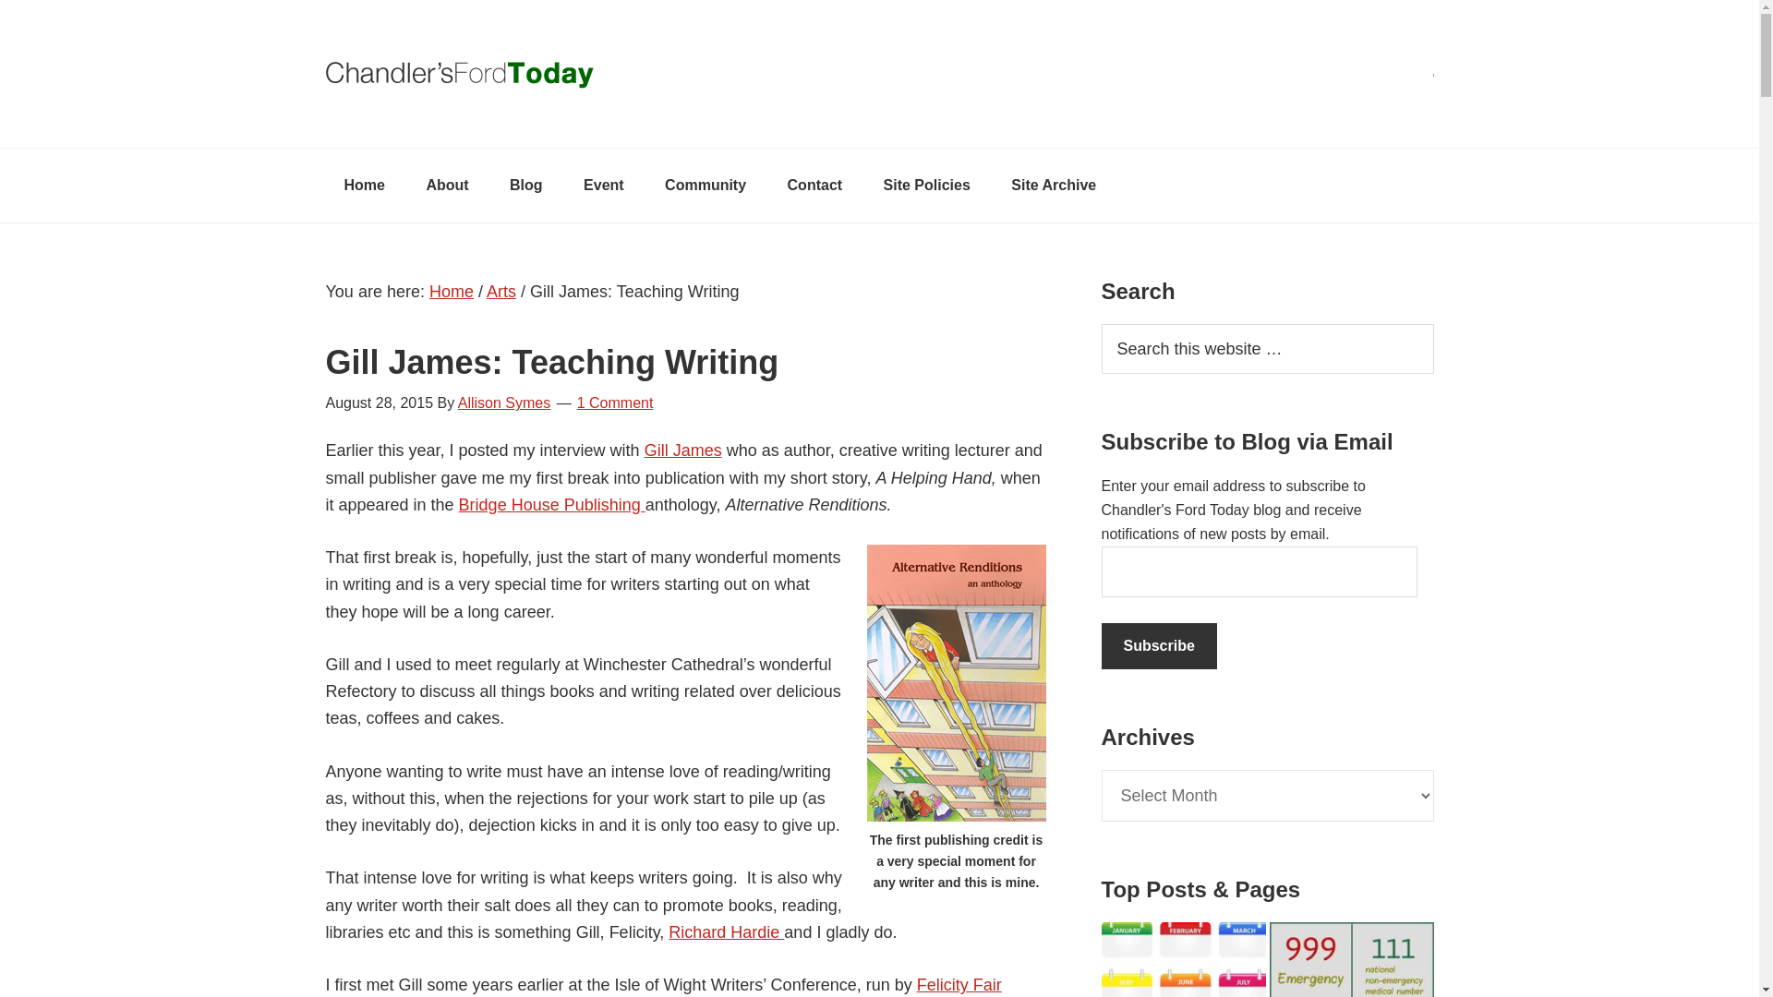  Describe the element at coordinates (1054, 185) in the screenshot. I see `Site Archive` at that location.